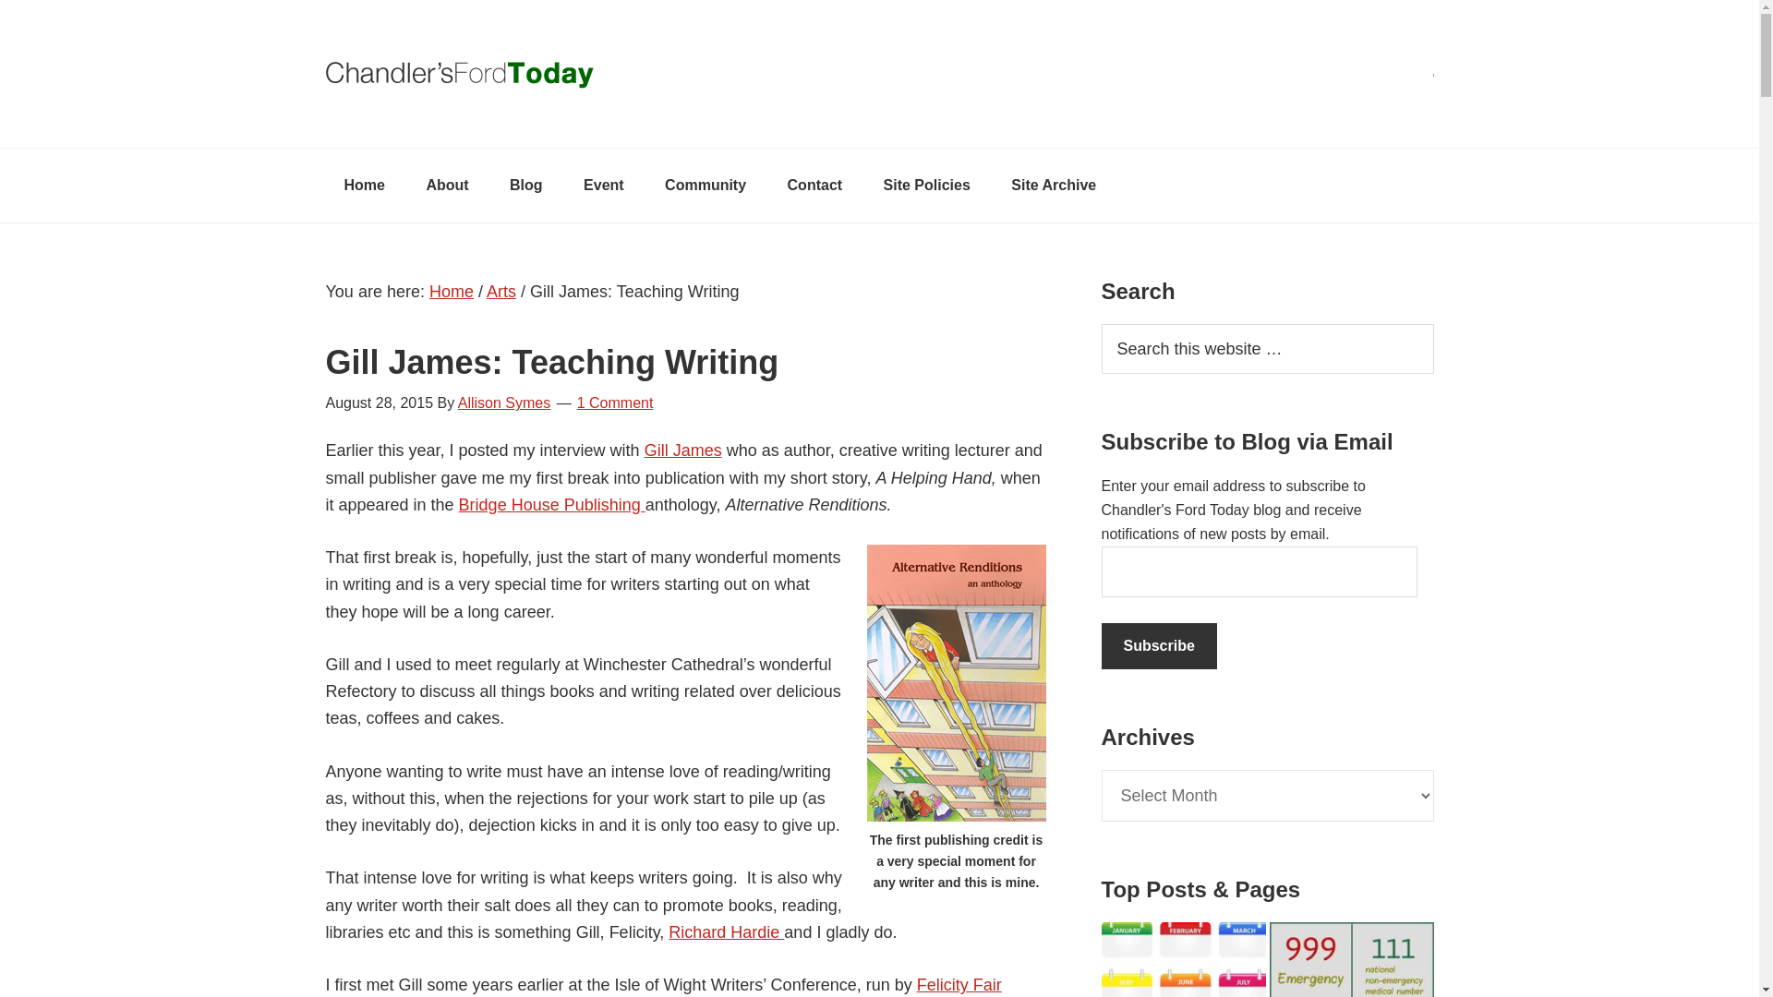  Describe the element at coordinates (1054, 185) in the screenshot. I see `Site Archive` at that location.